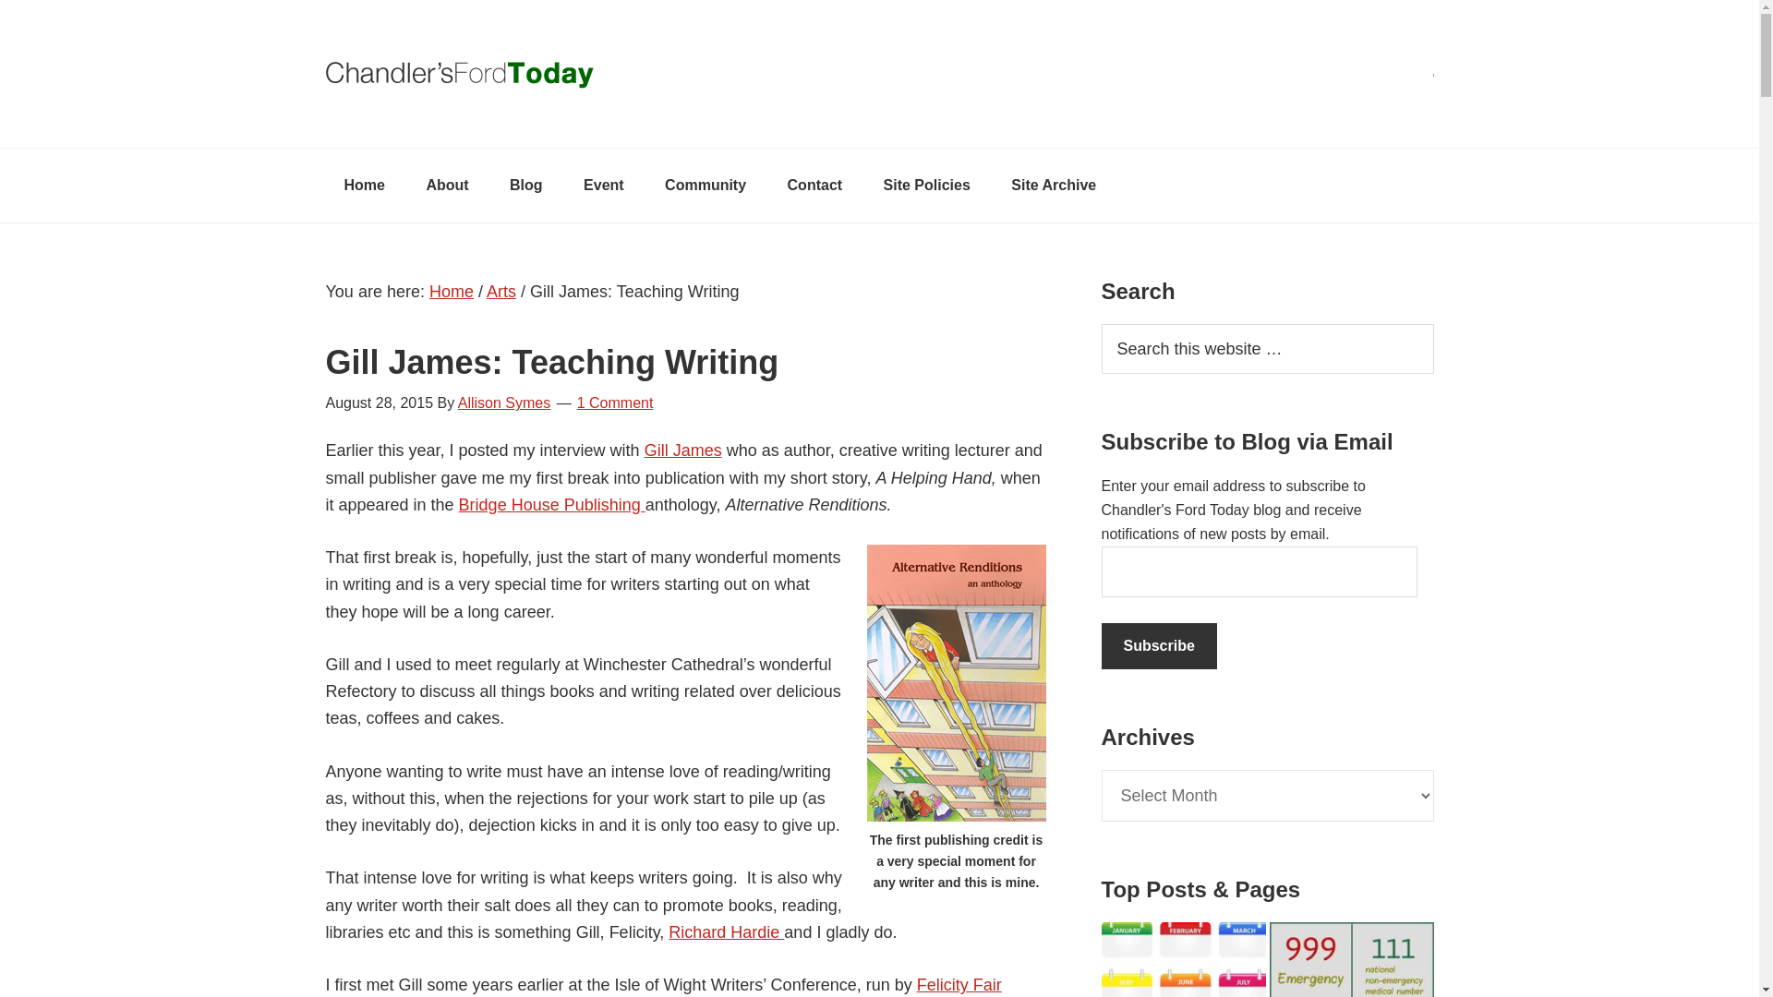  Describe the element at coordinates (1054, 185) in the screenshot. I see `Site Archive` at that location.